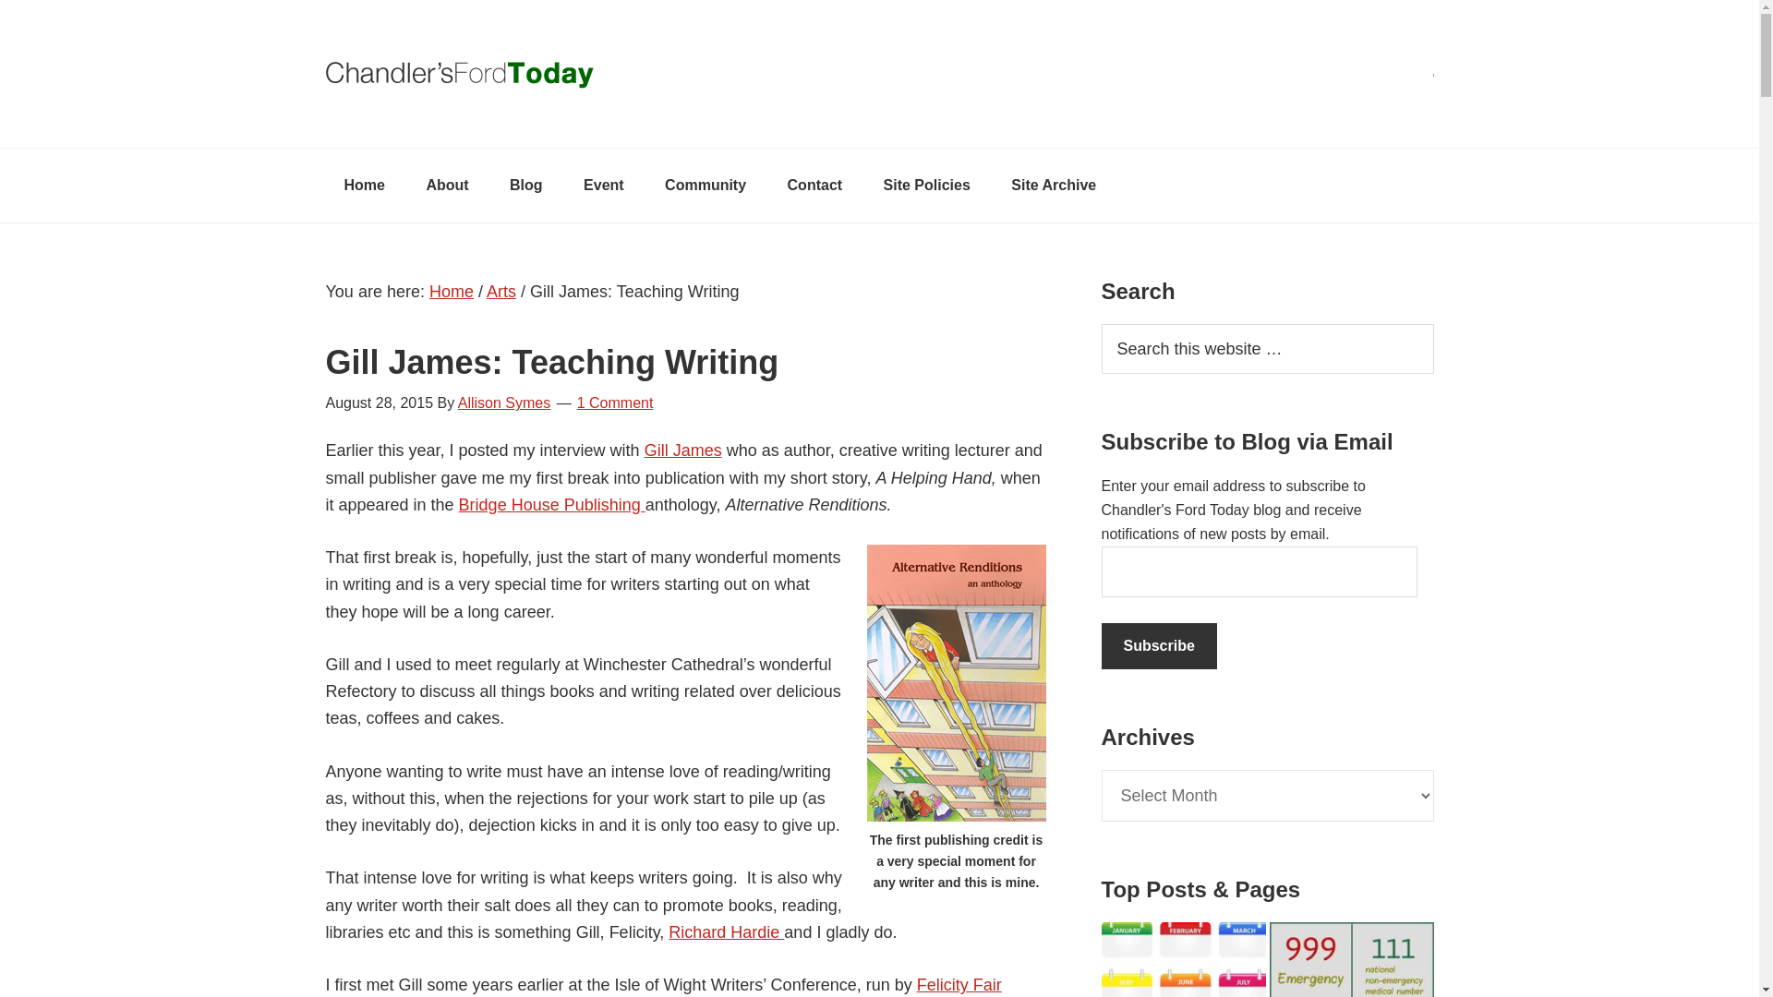  Describe the element at coordinates (1054, 185) in the screenshot. I see `Site Archive` at that location.